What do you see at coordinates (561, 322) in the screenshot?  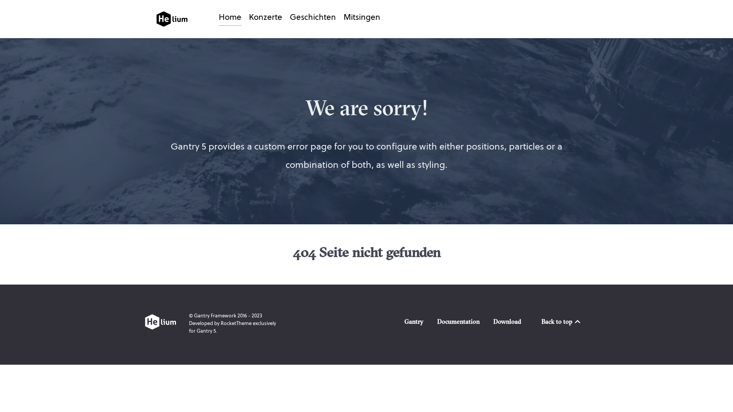 I see `Back to top` at bounding box center [561, 322].